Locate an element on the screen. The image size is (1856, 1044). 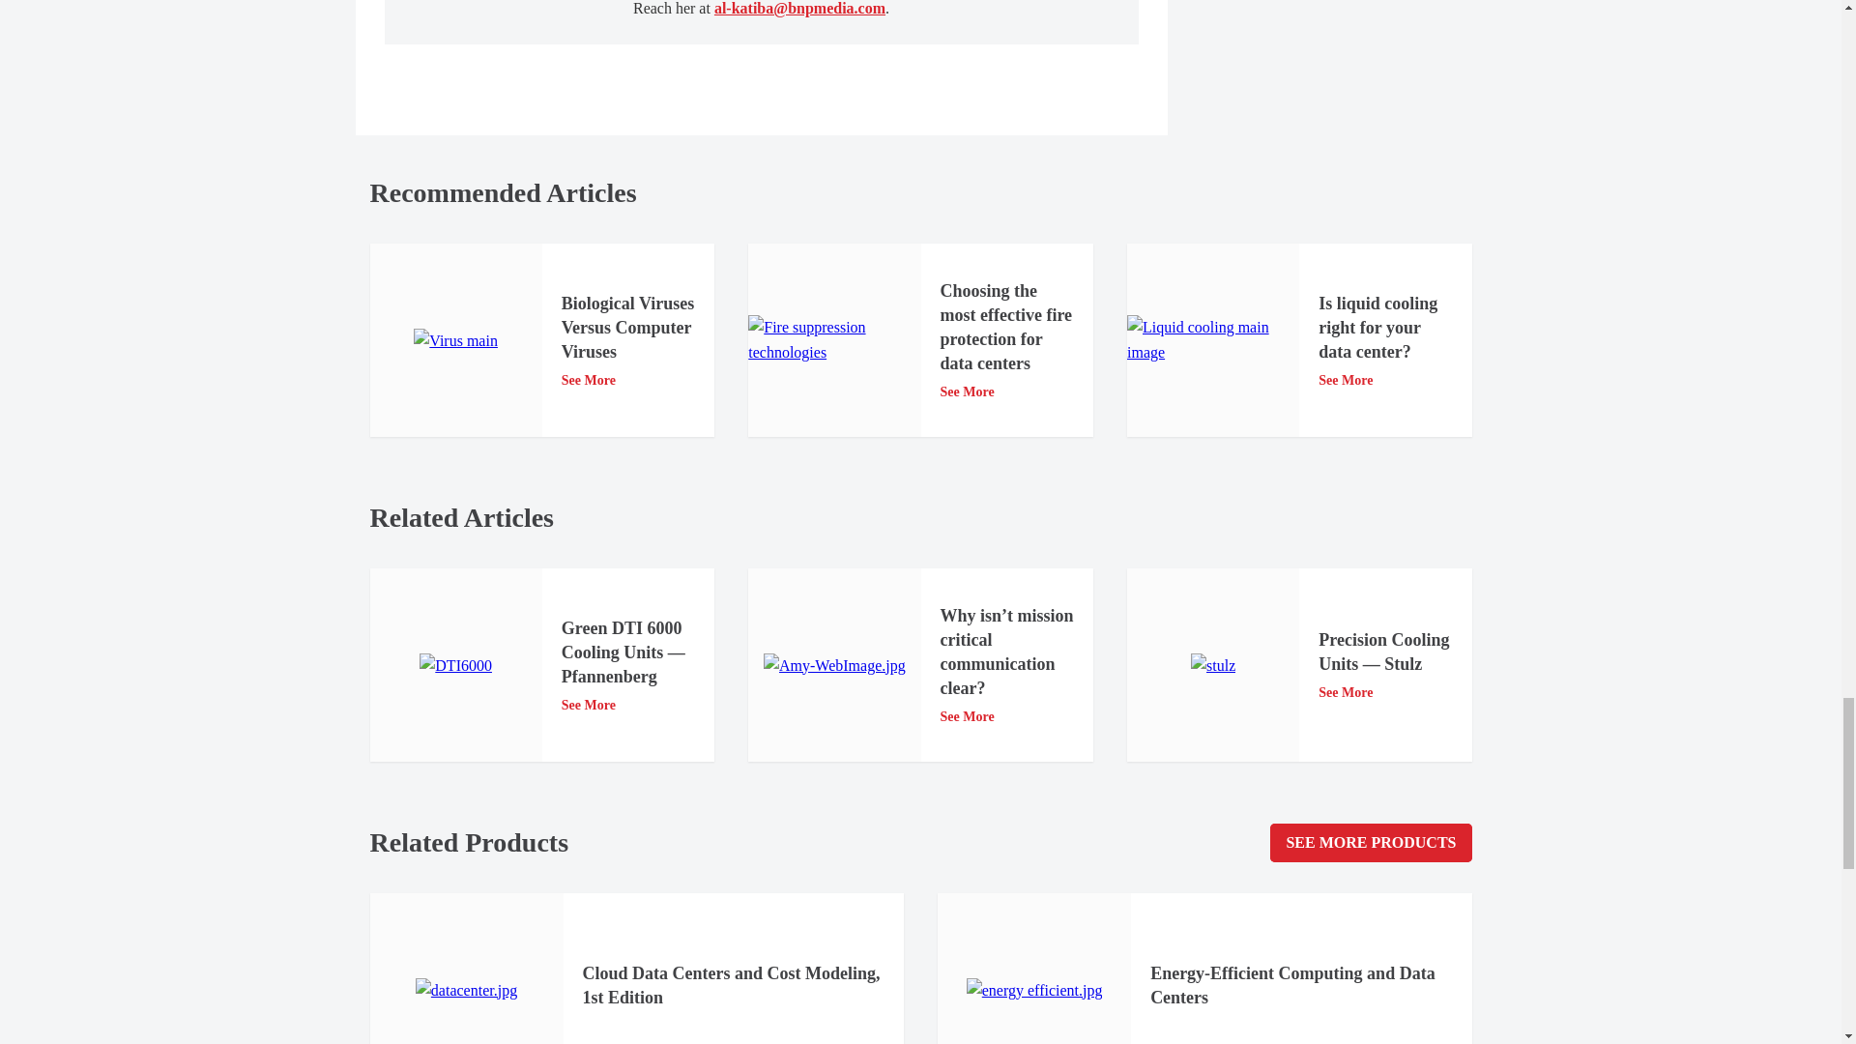
Amy-WebImage.jpg is located at coordinates (833, 666).